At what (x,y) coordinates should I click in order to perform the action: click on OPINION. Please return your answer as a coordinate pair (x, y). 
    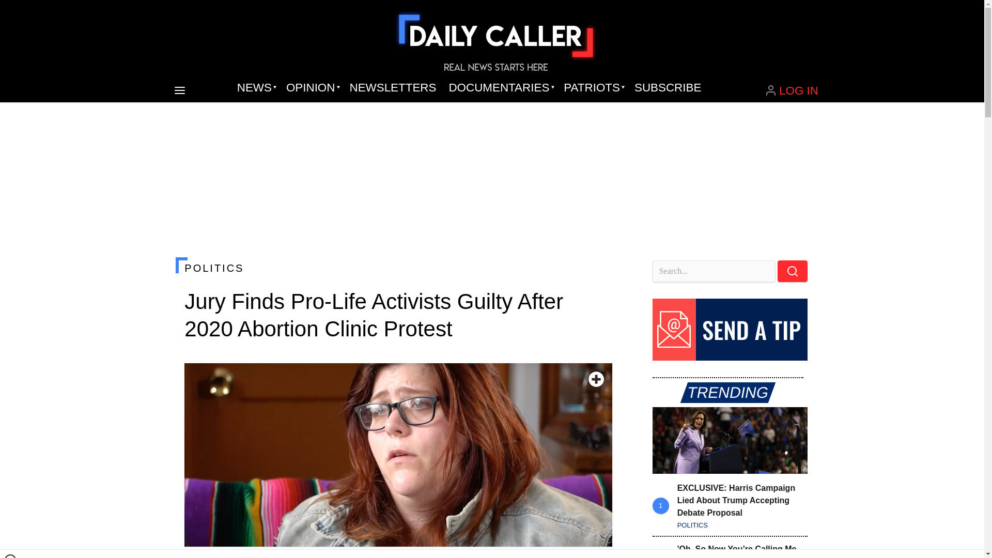
    Looking at the image, I should click on (311, 88).